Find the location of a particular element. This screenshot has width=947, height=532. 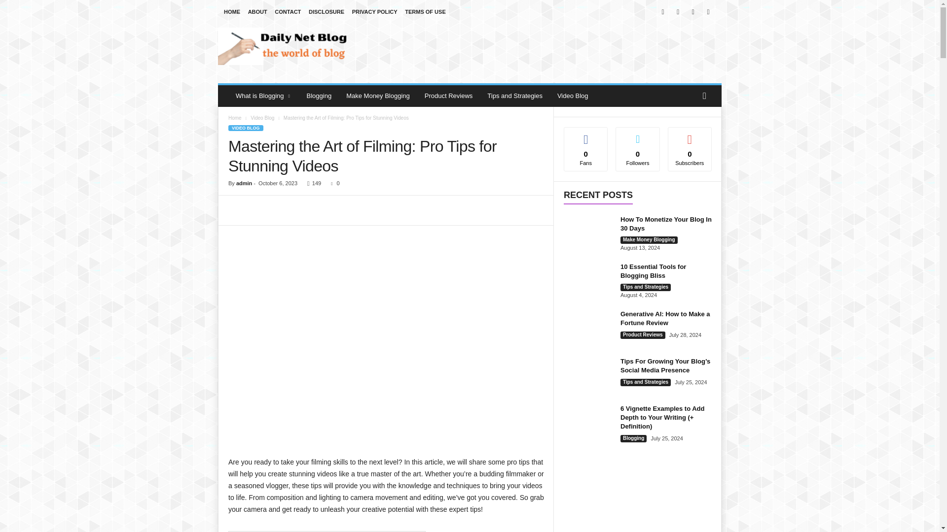

ABOUT is located at coordinates (257, 12).